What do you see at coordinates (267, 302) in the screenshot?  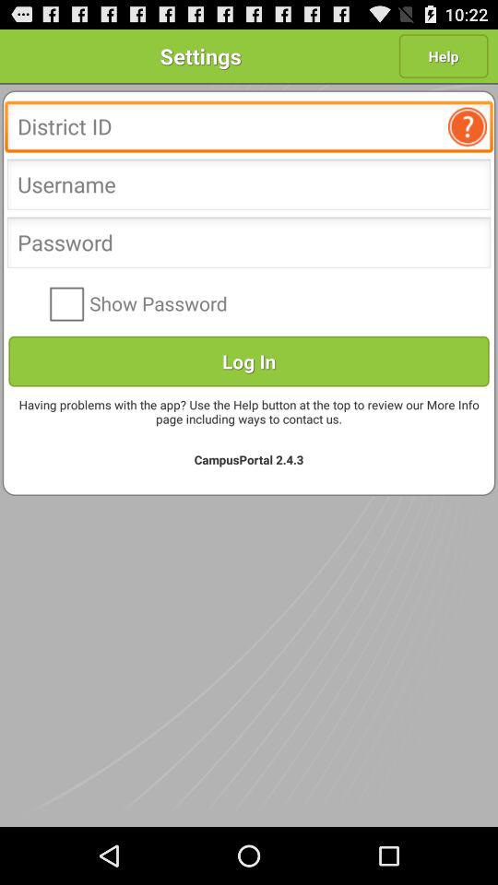 I see `select the item above the log in` at bounding box center [267, 302].